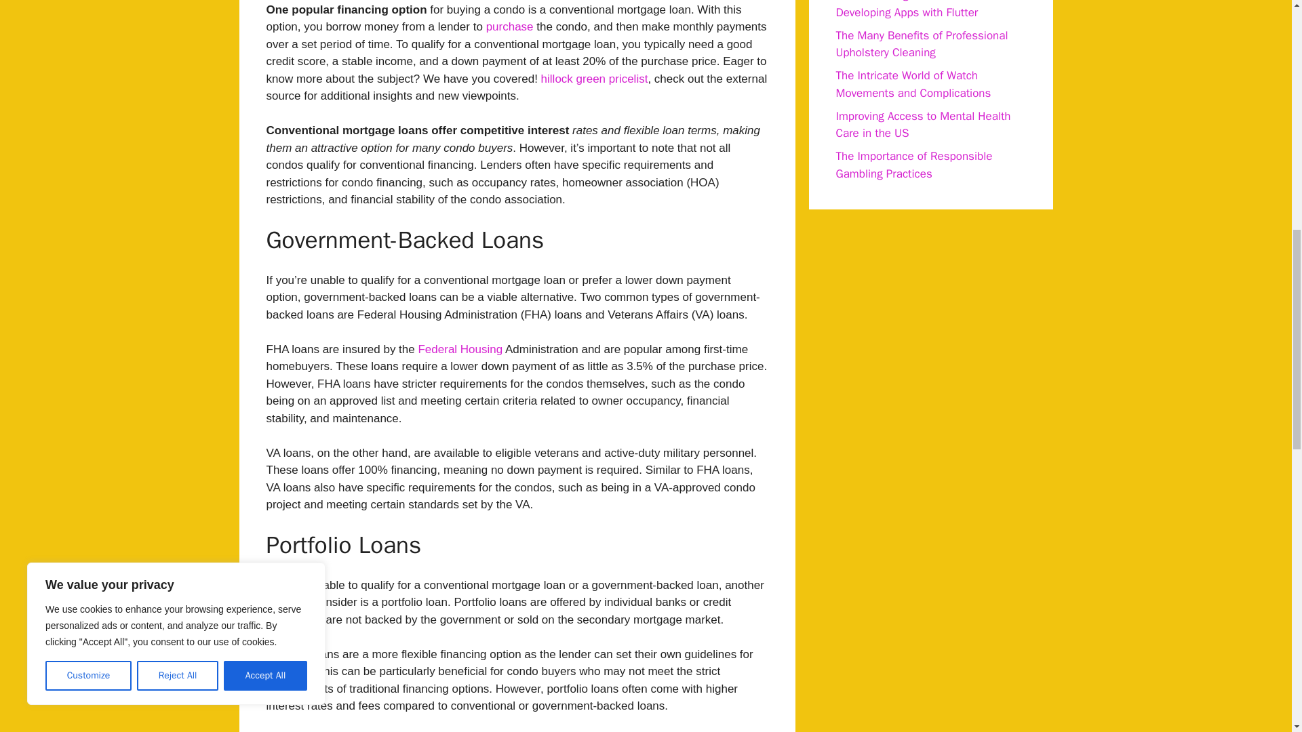  Describe the element at coordinates (510, 26) in the screenshot. I see `purchase` at that location.